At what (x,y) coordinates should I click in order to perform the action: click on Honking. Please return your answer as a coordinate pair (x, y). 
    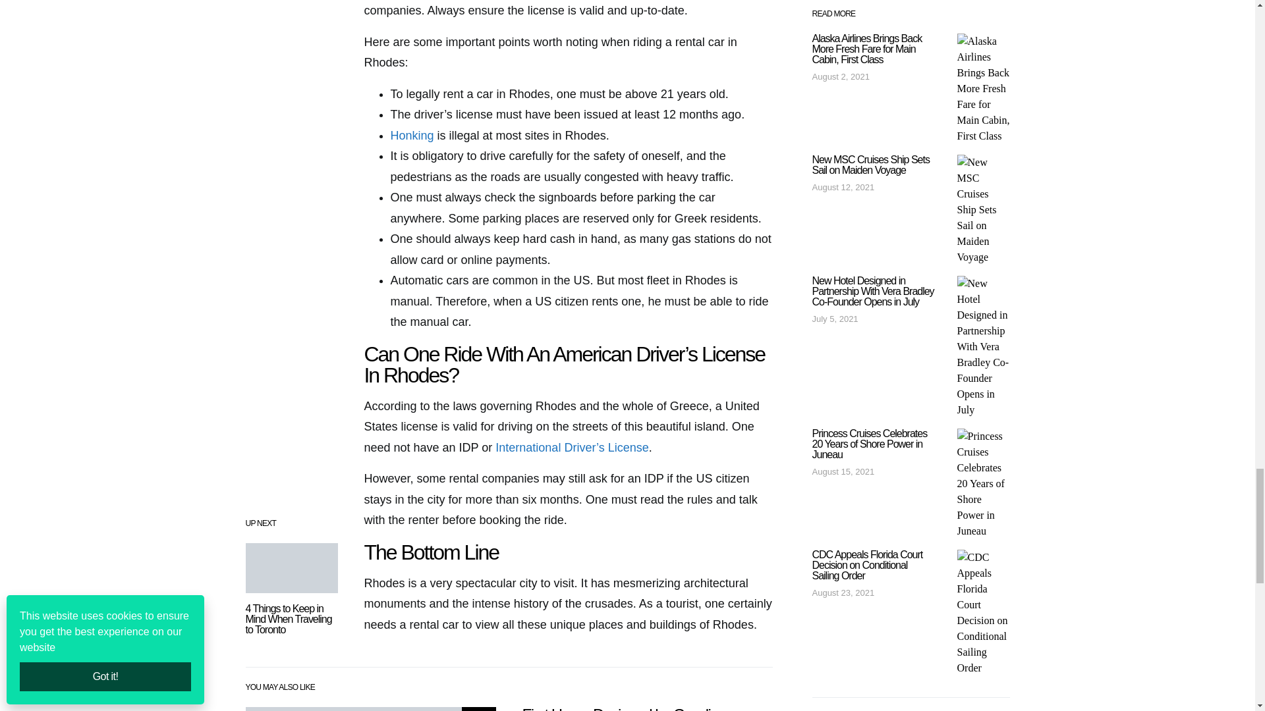
    Looking at the image, I should click on (411, 136).